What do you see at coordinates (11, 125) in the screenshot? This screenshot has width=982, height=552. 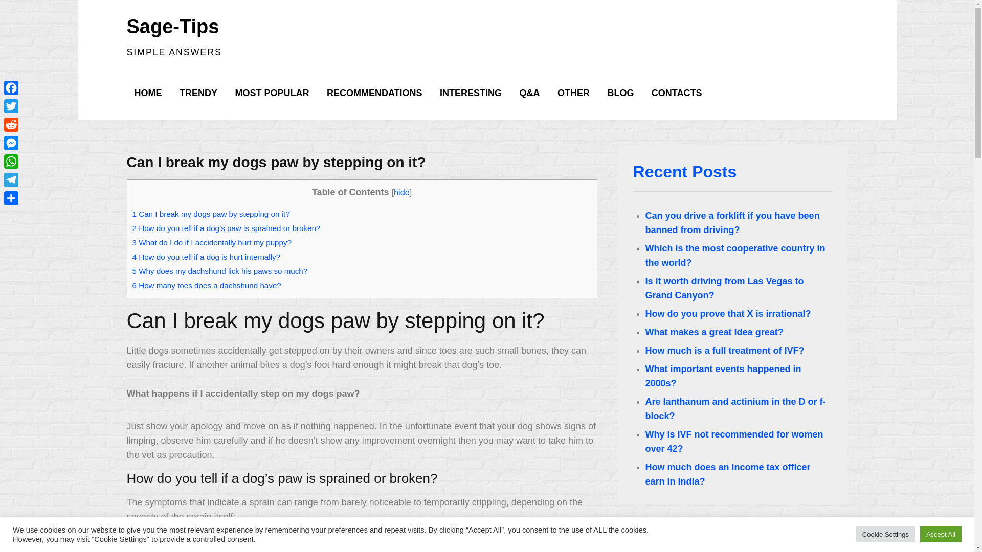 I see `Reddit` at bounding box center [11, 125].